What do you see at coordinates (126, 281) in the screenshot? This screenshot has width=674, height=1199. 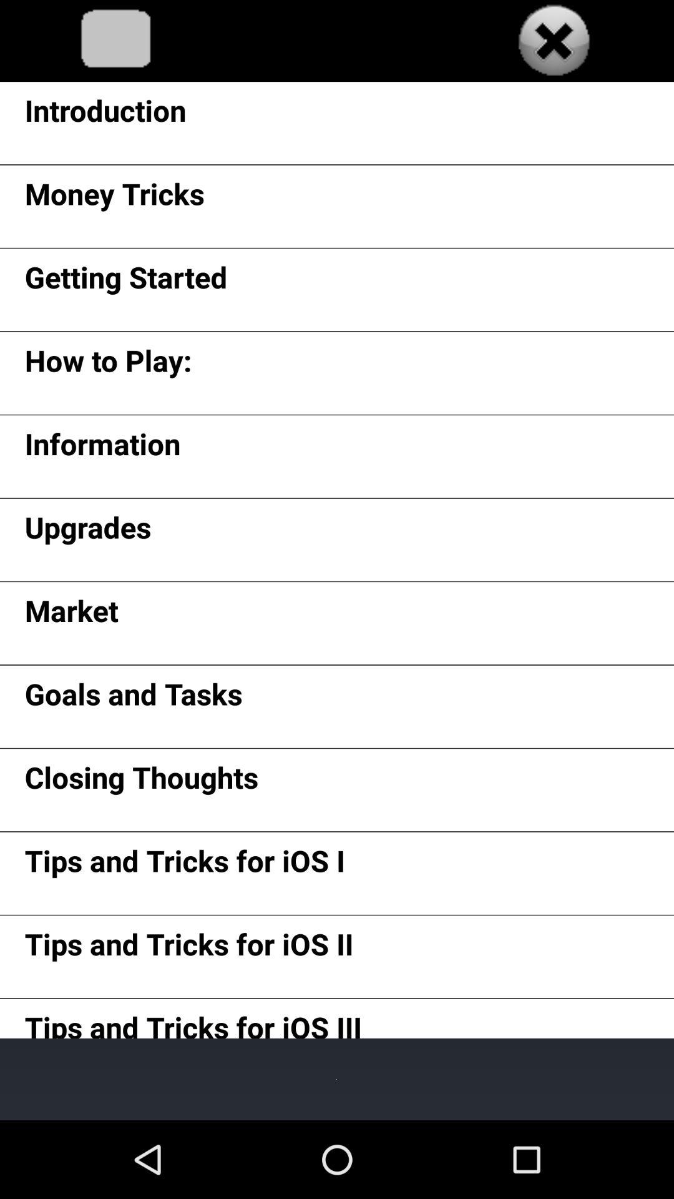 I see `jump until getting started item` at bounding box center [126, 281].